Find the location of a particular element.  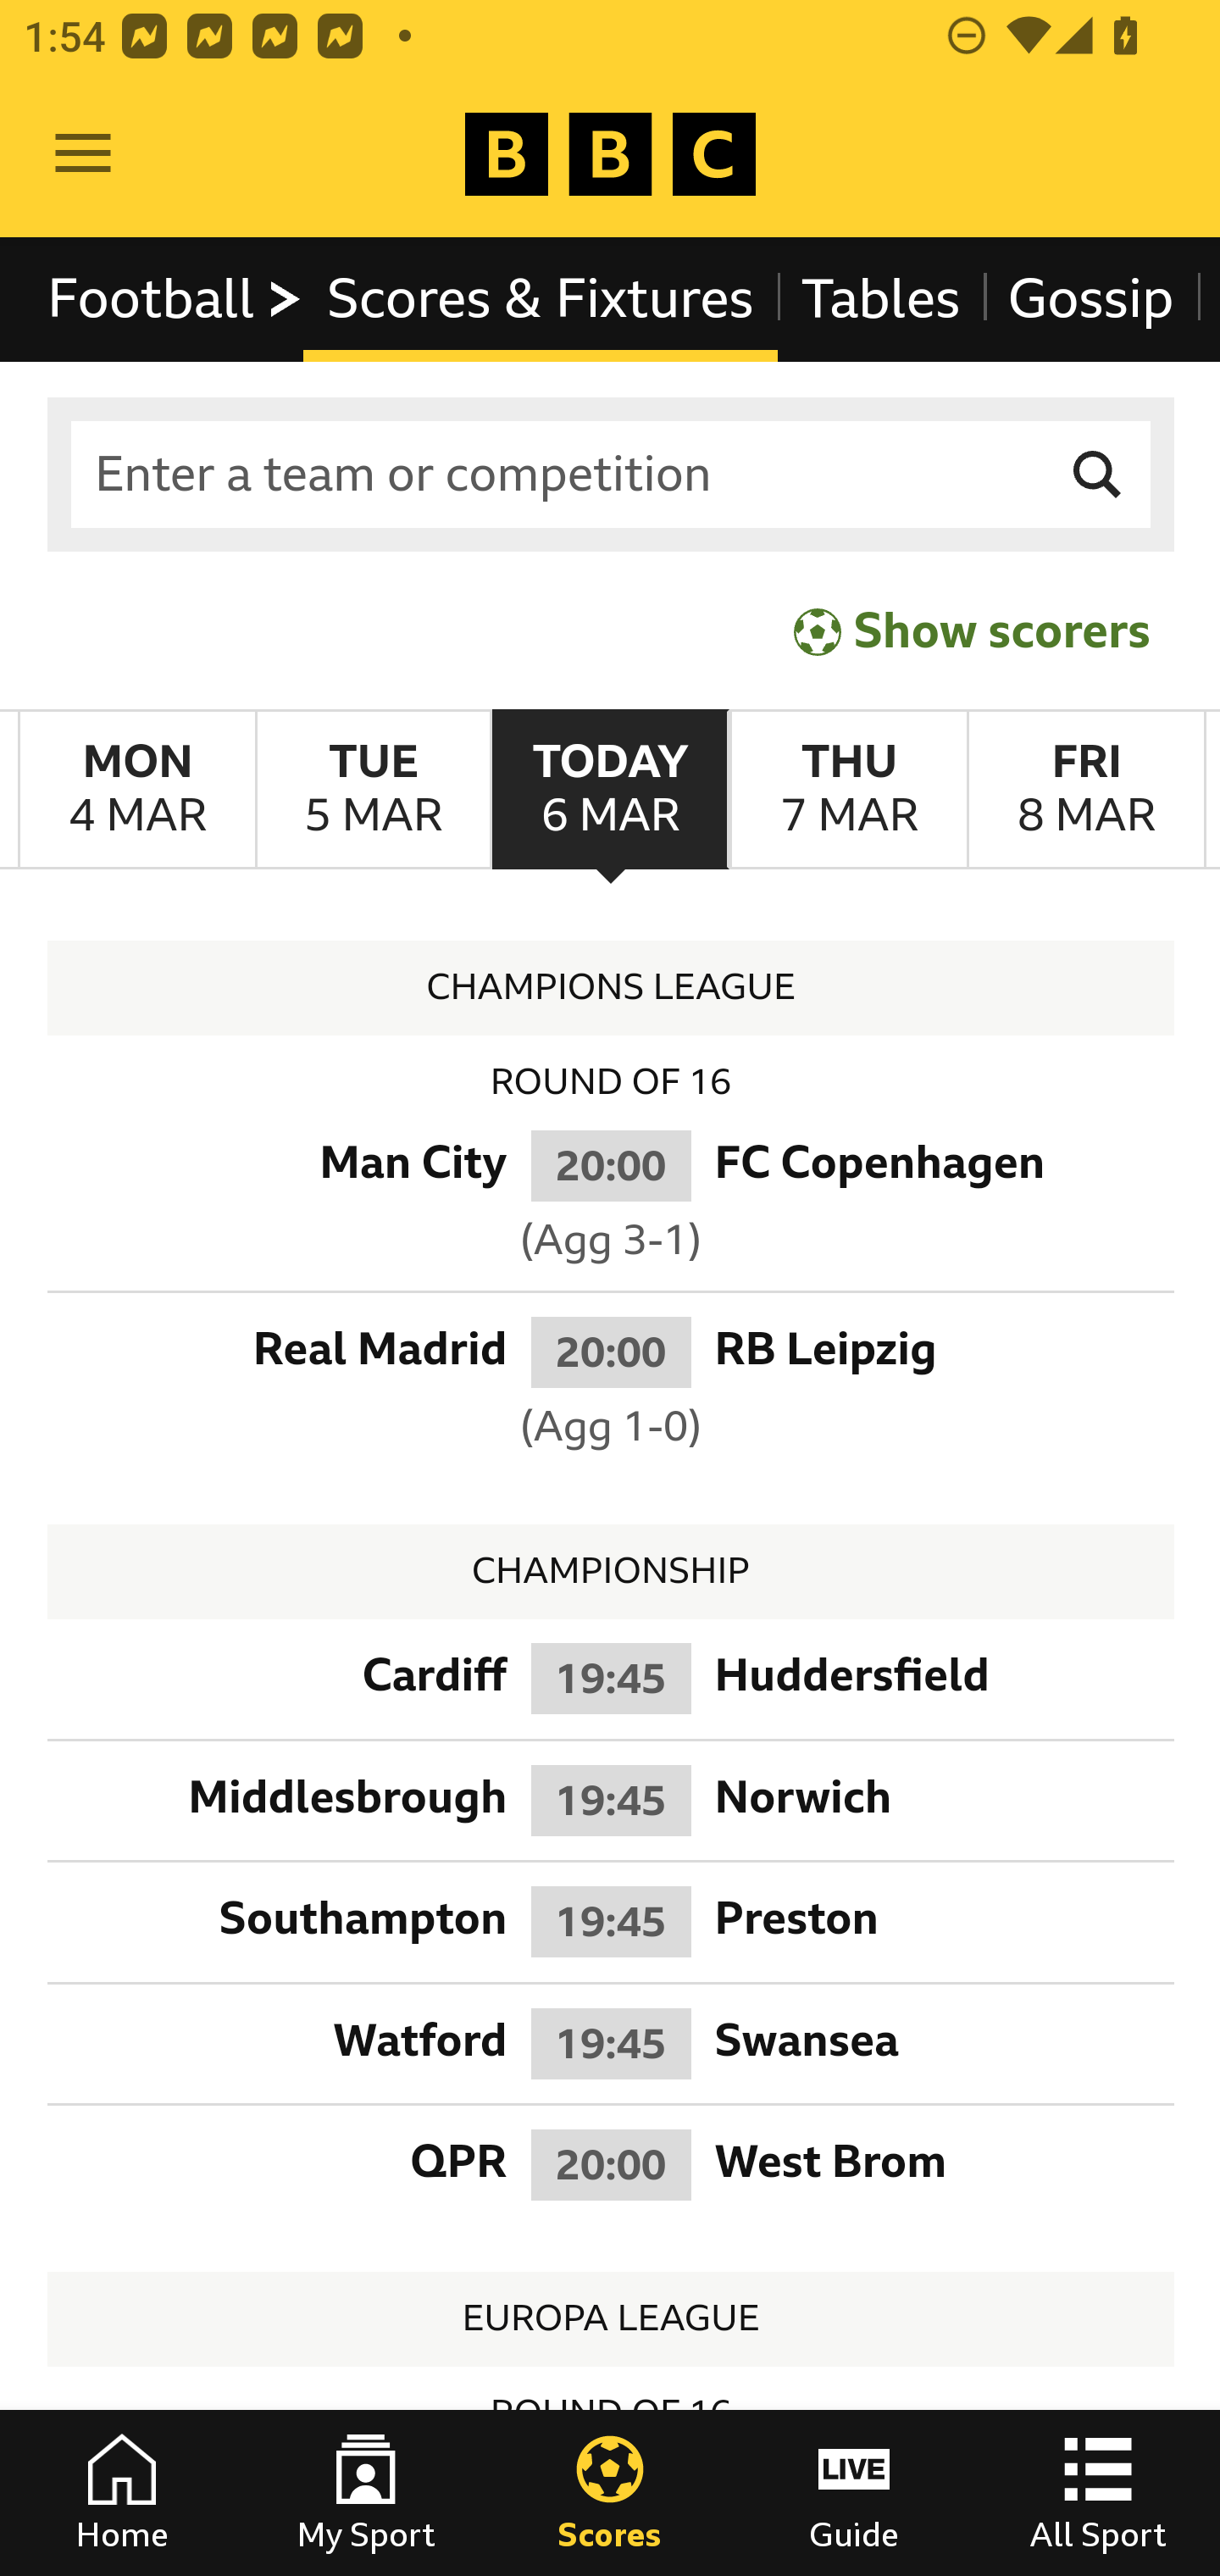

Scores & Fixtures is located at coordinates (541, 298).